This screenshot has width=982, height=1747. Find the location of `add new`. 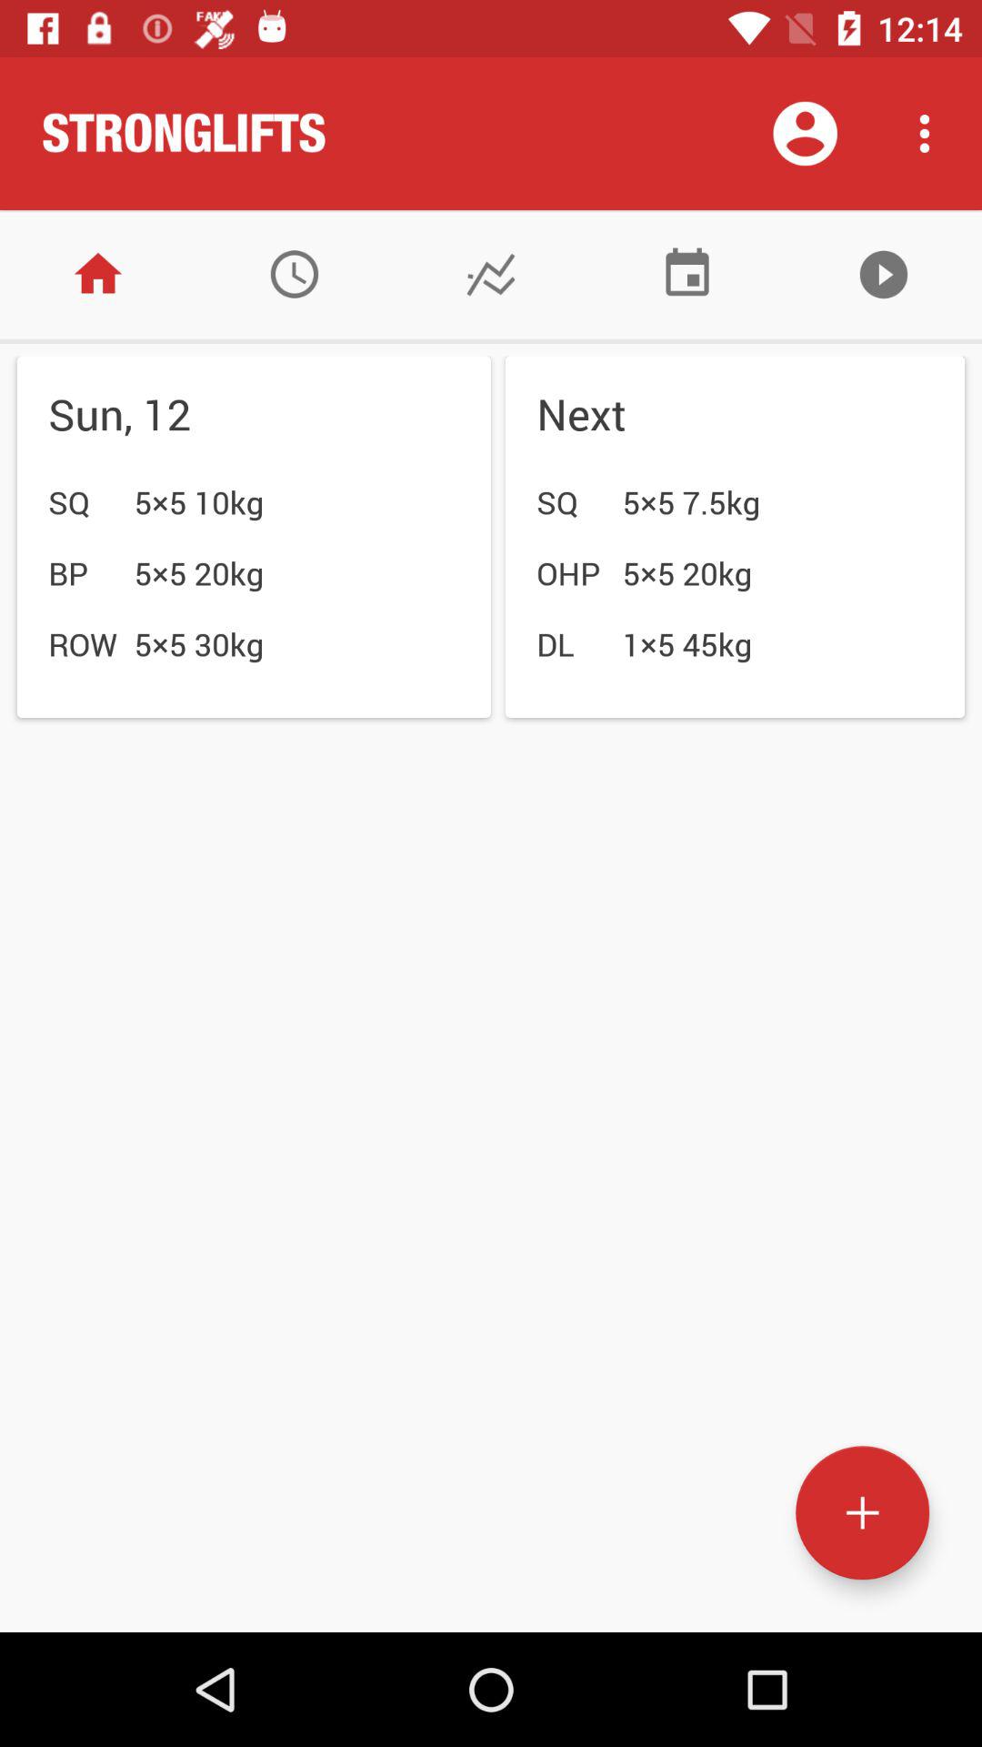

add new is located at coordinates (862, 1512).